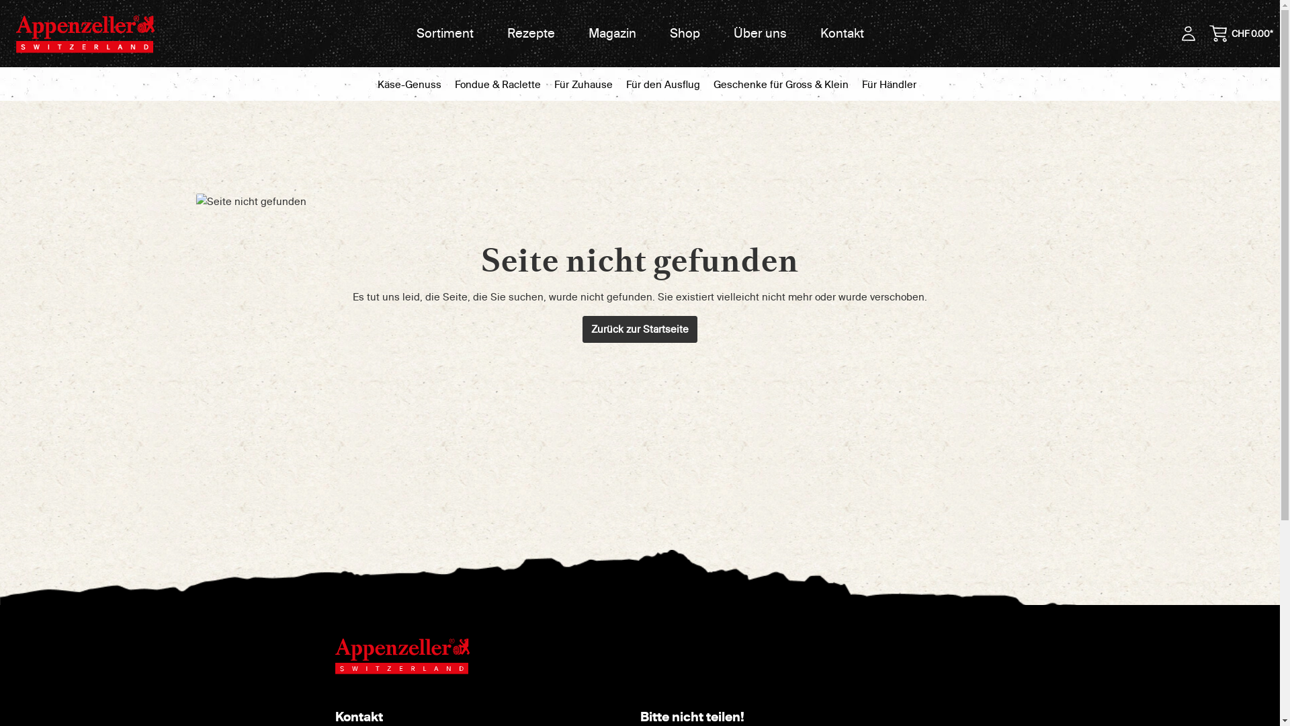 The image size is (1290, 726). What do you see at coordinates (497, 85) in the screenshot?
I see `Fondue & Raclette` at bounding box center [497, 85].